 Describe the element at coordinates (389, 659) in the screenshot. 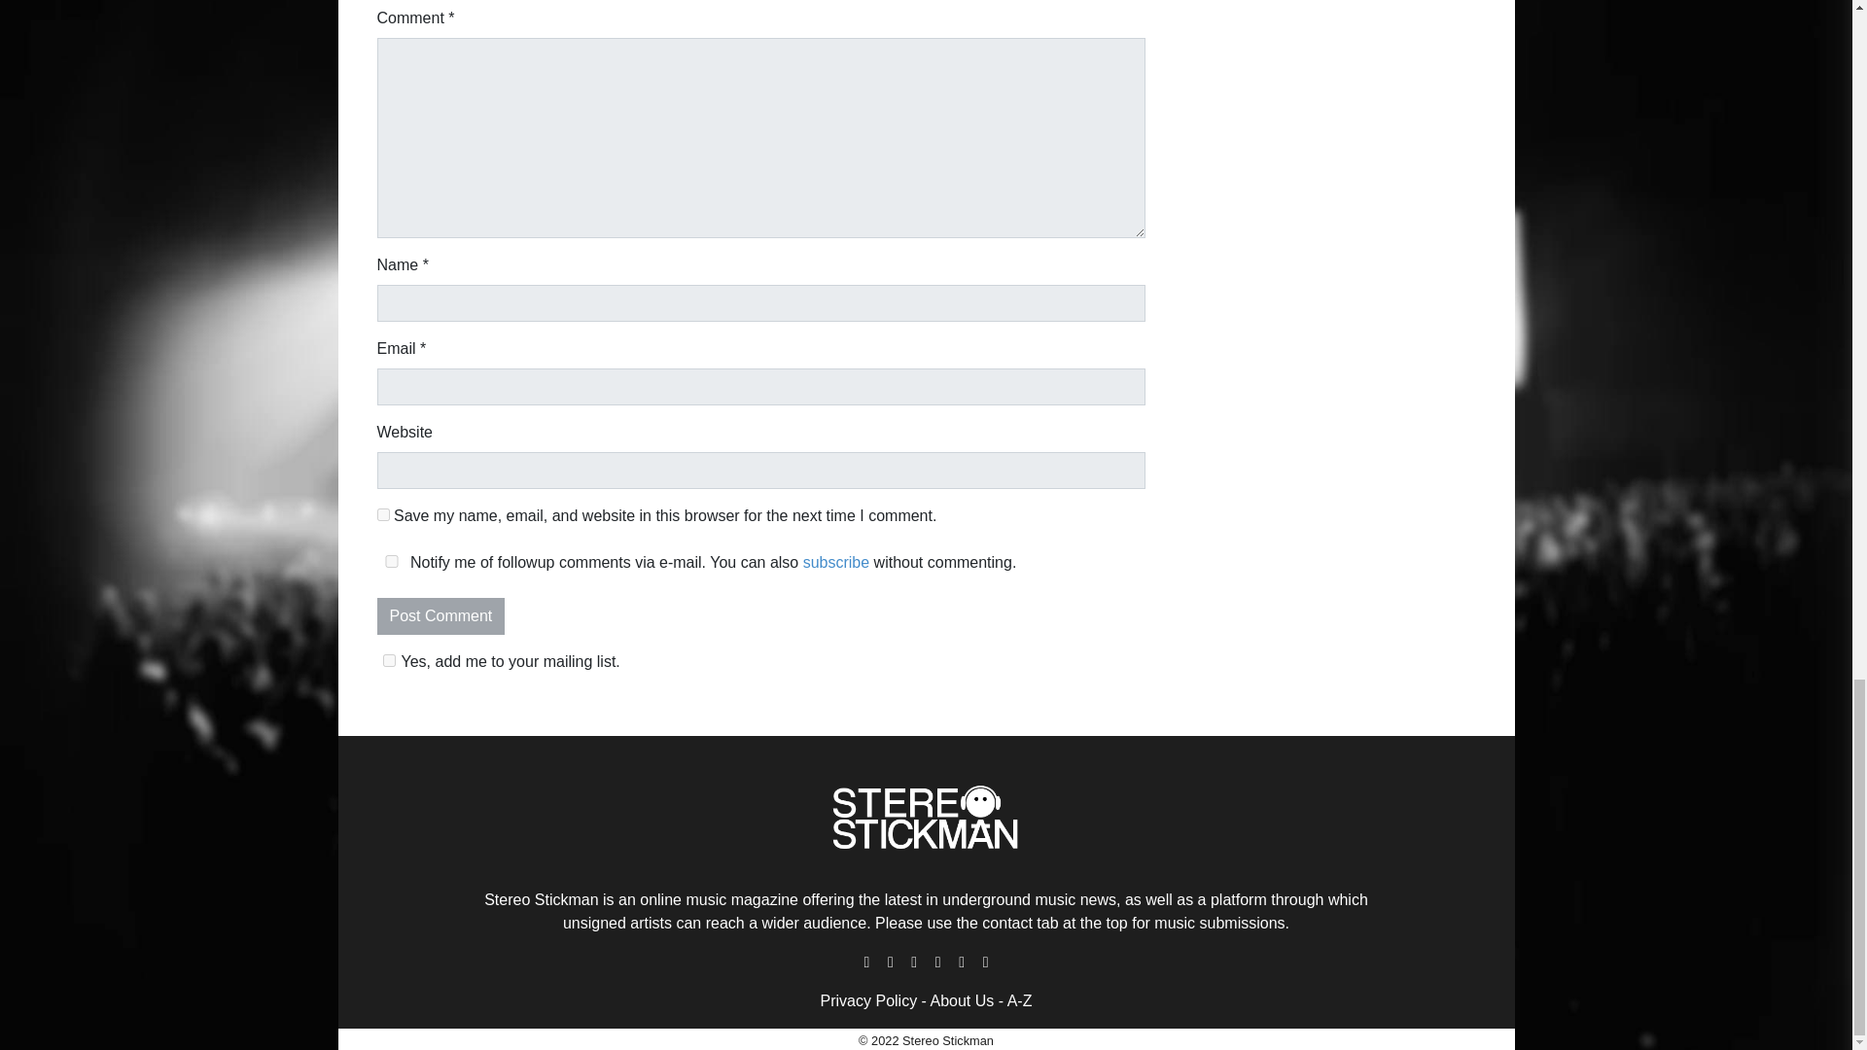

I see `1` at that location.